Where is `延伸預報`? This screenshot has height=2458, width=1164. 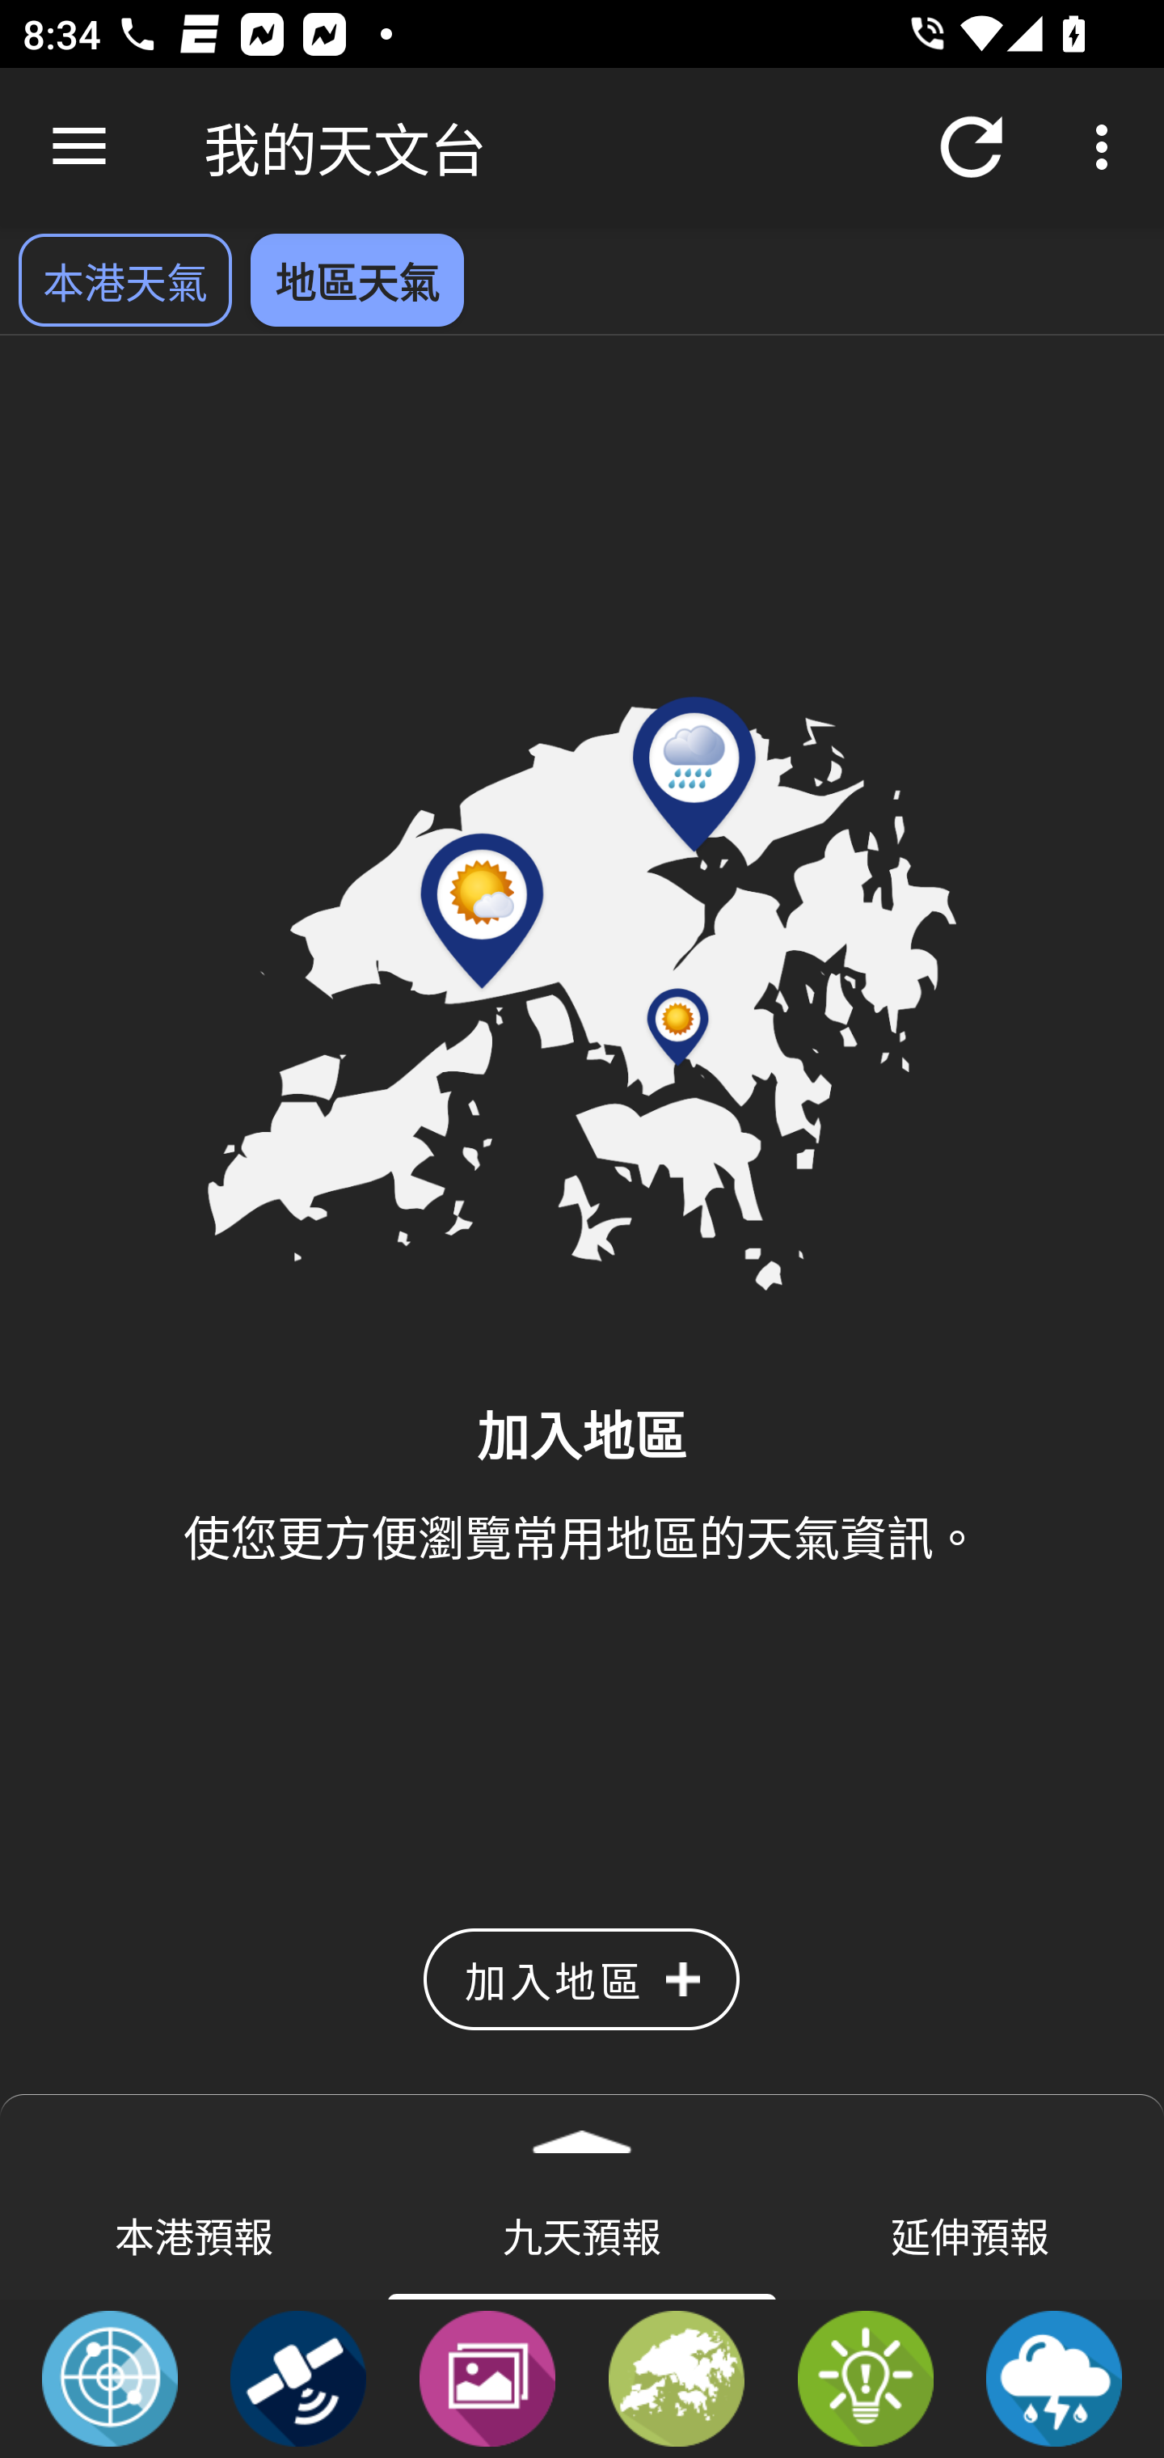
延伸預報 is located at coordinates (970, 2234).